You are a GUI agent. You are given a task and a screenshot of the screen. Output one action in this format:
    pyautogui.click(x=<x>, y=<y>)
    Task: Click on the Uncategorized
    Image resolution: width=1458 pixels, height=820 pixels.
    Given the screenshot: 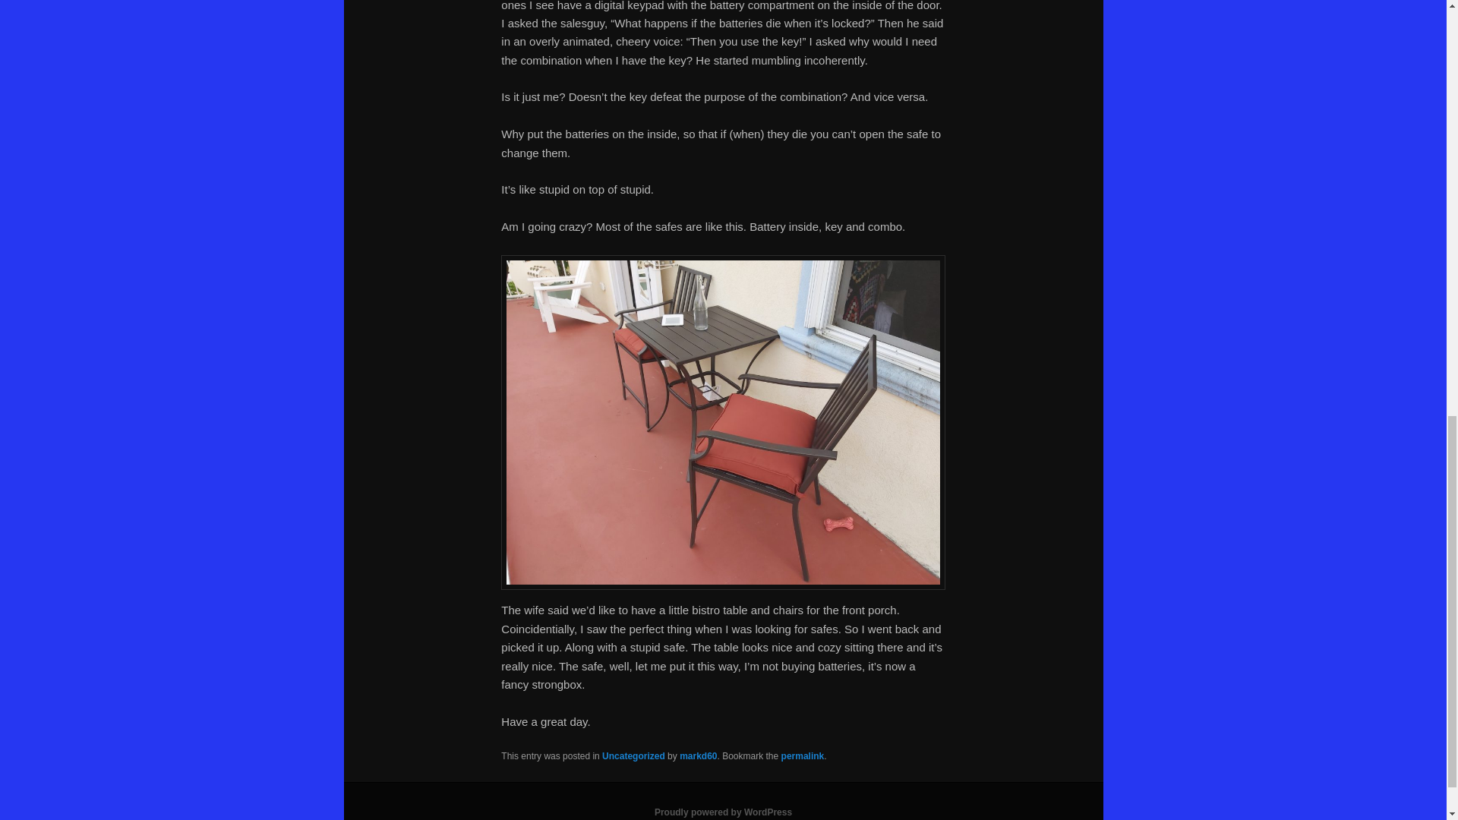 What is the action you would take?
    pyautogui.click(x=633, y=756)
    